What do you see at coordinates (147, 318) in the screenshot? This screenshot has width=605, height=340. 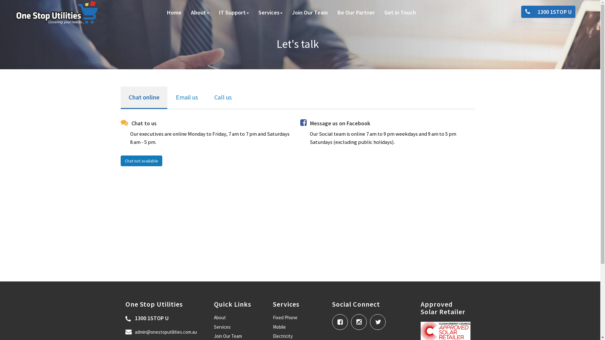 I see `1300 1STOP U` at bounding box center [147, 318].